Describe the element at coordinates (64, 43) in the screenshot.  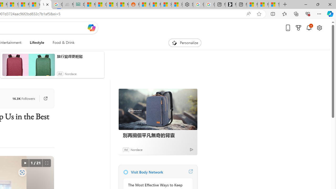
I see `Food & Drink` at that location.